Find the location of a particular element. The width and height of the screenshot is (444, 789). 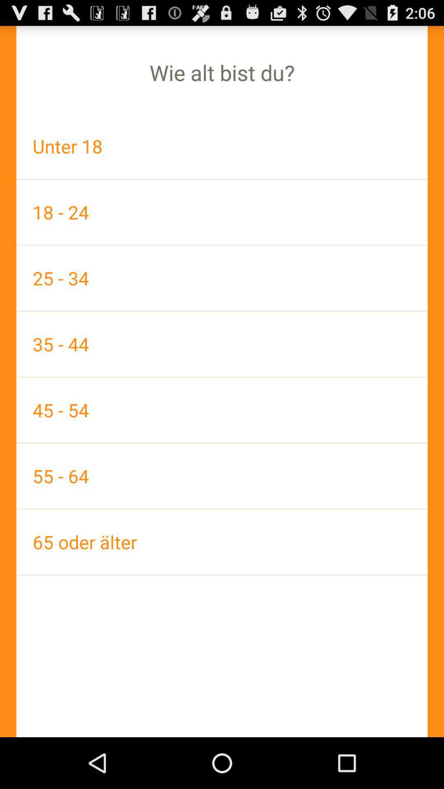

turn off icon below the 35 - 44 icon is located at coordinates (222, 410).